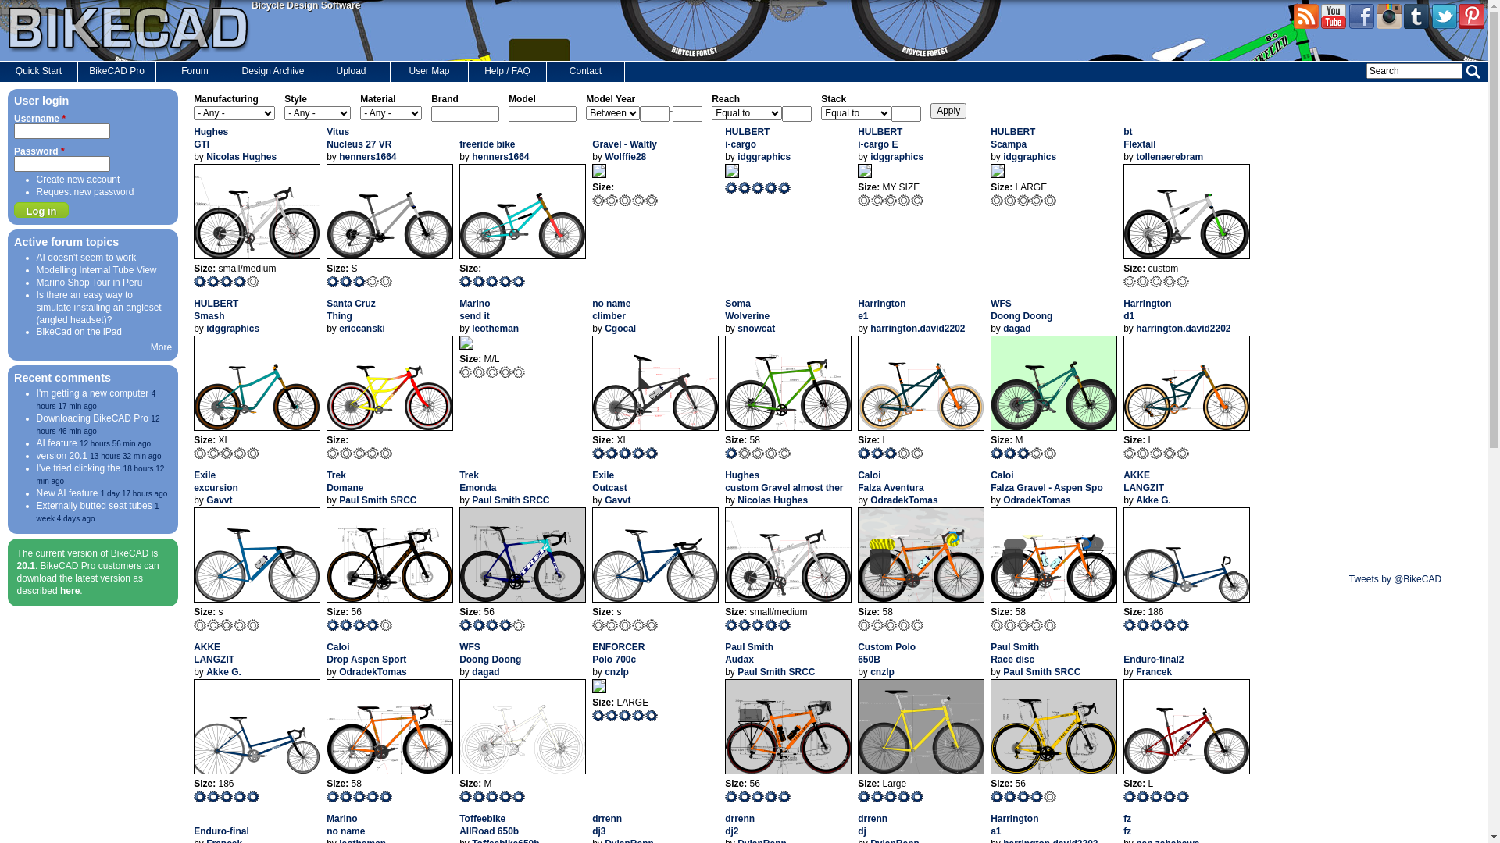  I want to click on Give Domane 2/5, so click(347, 624).